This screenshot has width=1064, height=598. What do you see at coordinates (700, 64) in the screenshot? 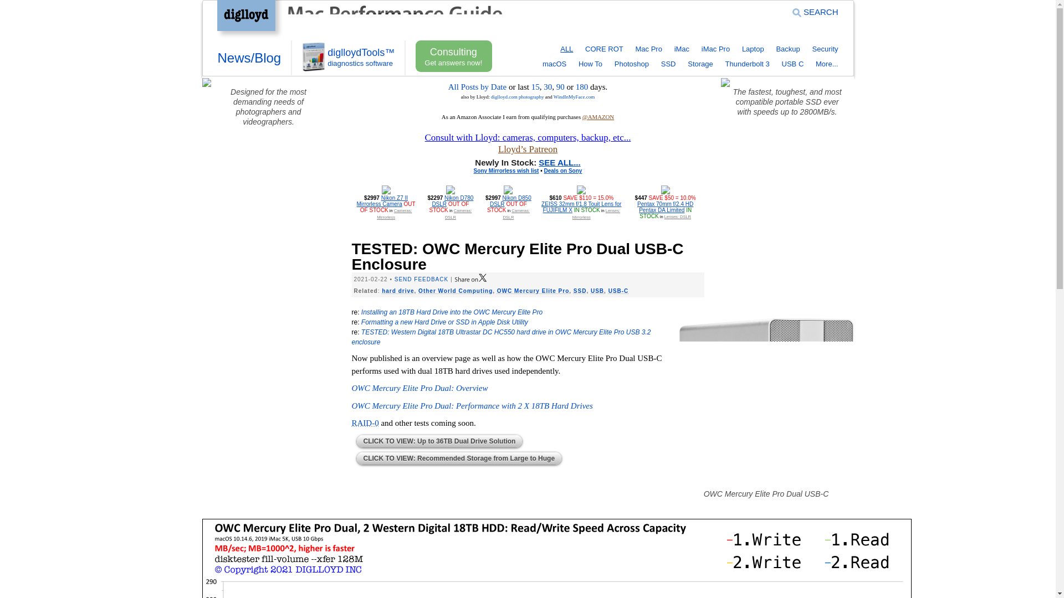
I see `Storage` at bounding box center [700, 64].